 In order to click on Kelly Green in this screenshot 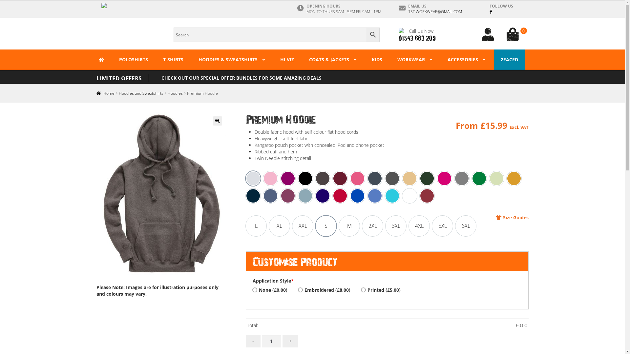, I will do `click(479, 178)`.